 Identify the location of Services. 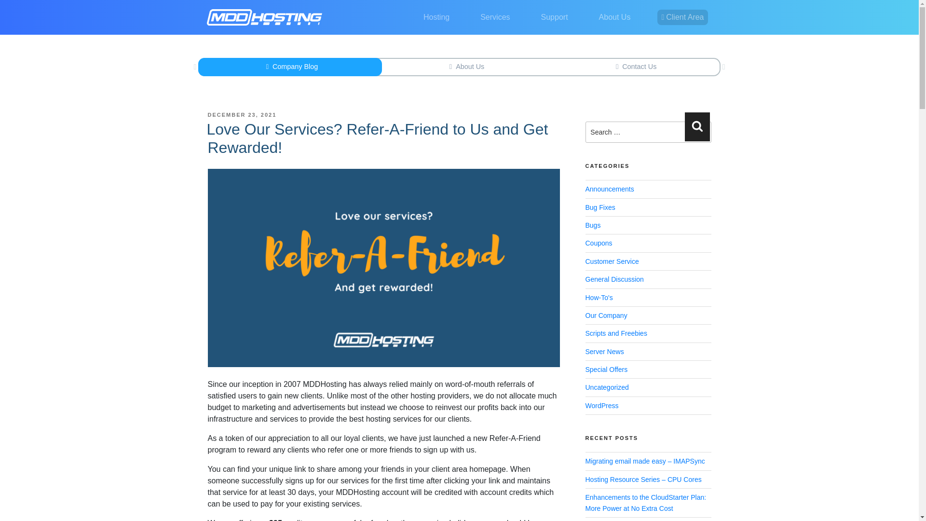
(495, 17).